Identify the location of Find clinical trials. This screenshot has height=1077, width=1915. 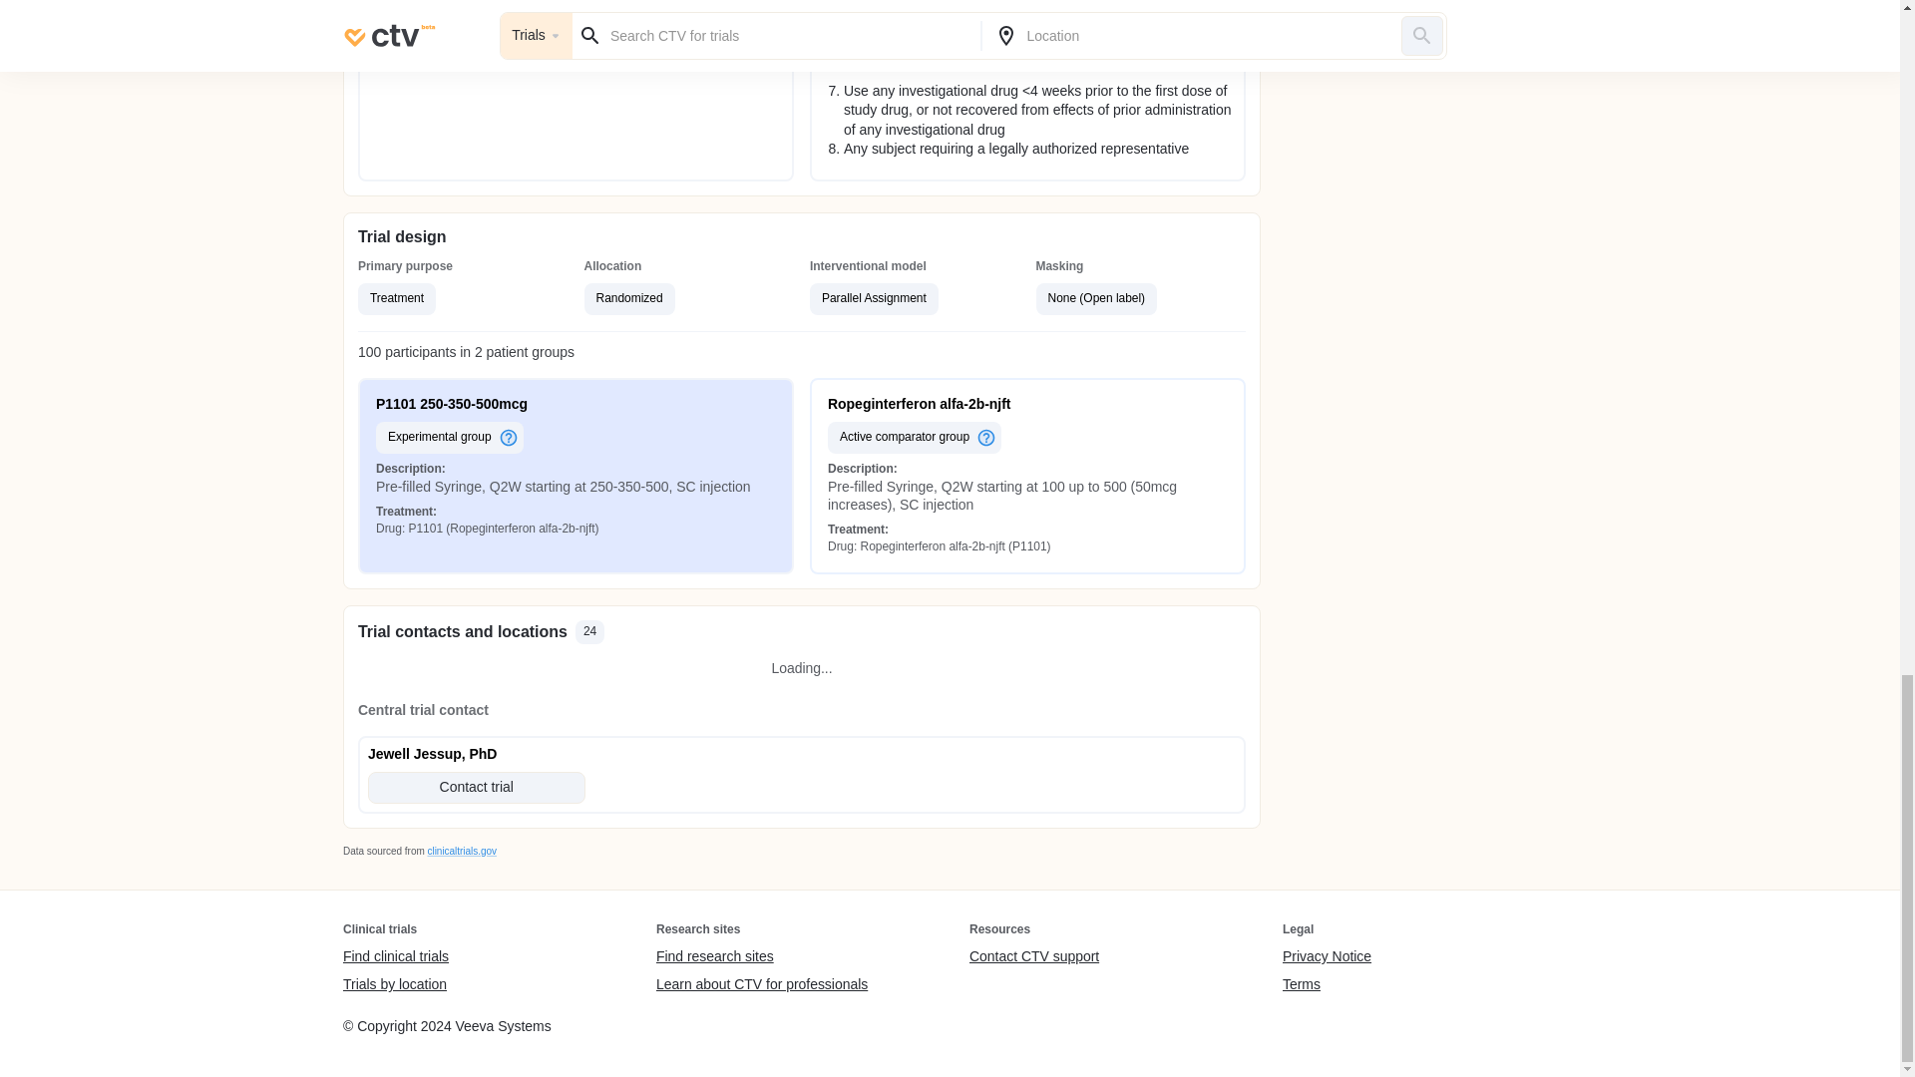
(395, 957).